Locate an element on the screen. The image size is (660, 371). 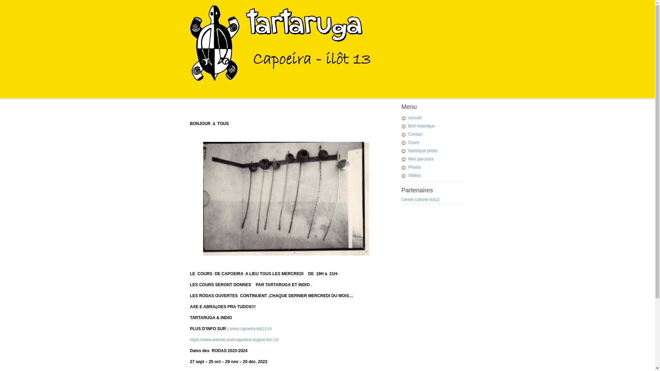
Contact is located at coordinates (415, 134).